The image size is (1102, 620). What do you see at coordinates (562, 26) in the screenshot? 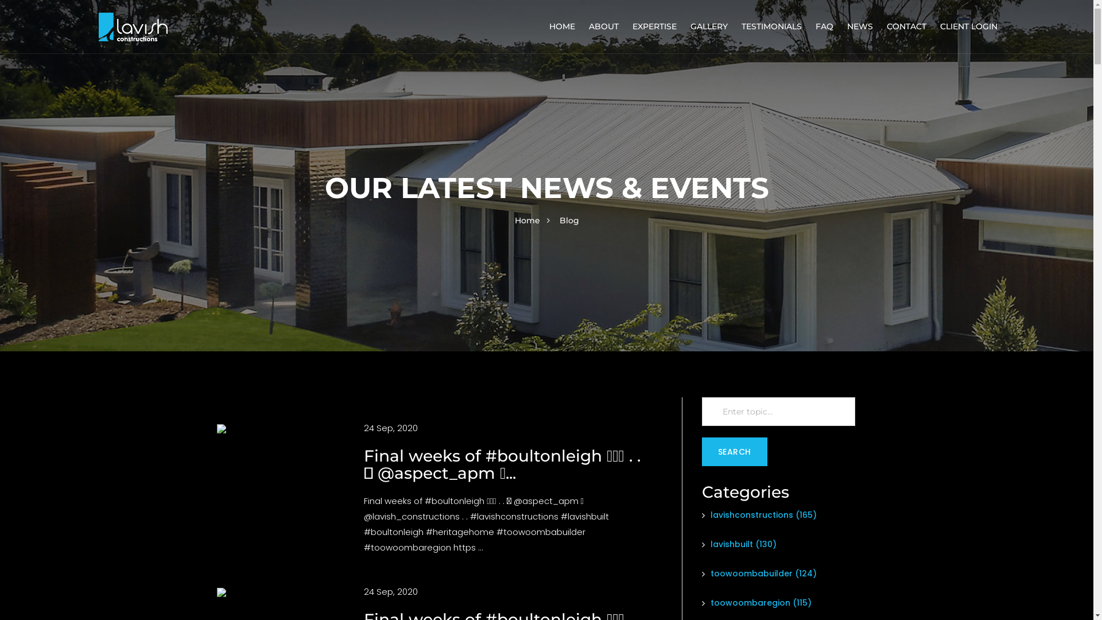
I see `HOME` at bounding box center [562, 26].